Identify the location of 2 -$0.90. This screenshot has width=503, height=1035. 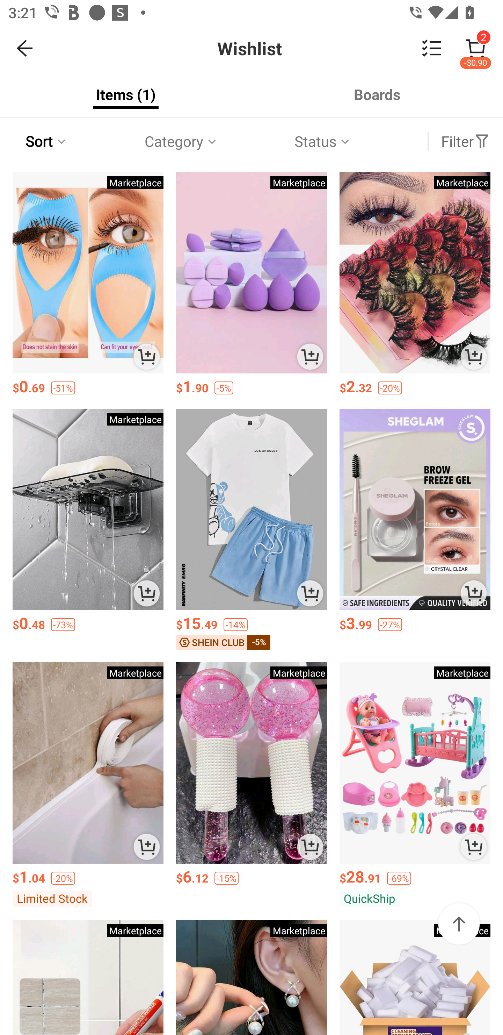
(476, 48).